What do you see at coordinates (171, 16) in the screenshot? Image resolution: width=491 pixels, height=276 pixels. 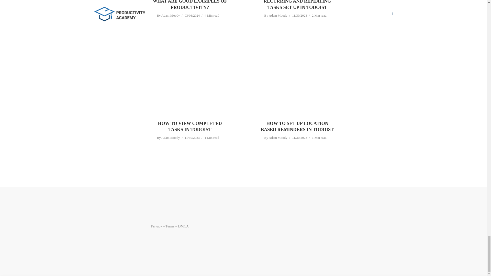 I see `Adam Moody` at bounding box center [171, 16].